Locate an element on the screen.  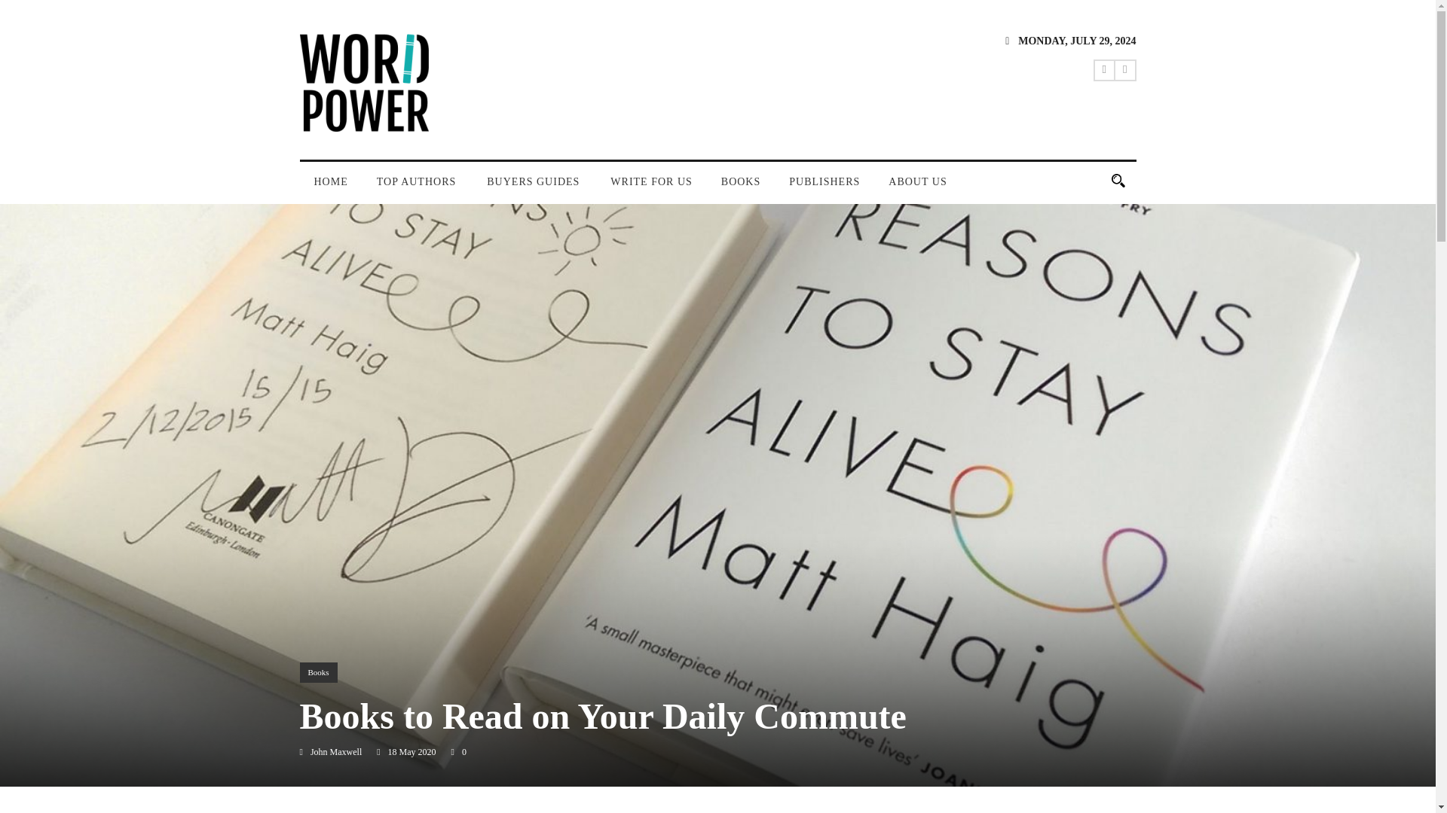
BUYERS GUIDES is located at coordinates (534, 188).